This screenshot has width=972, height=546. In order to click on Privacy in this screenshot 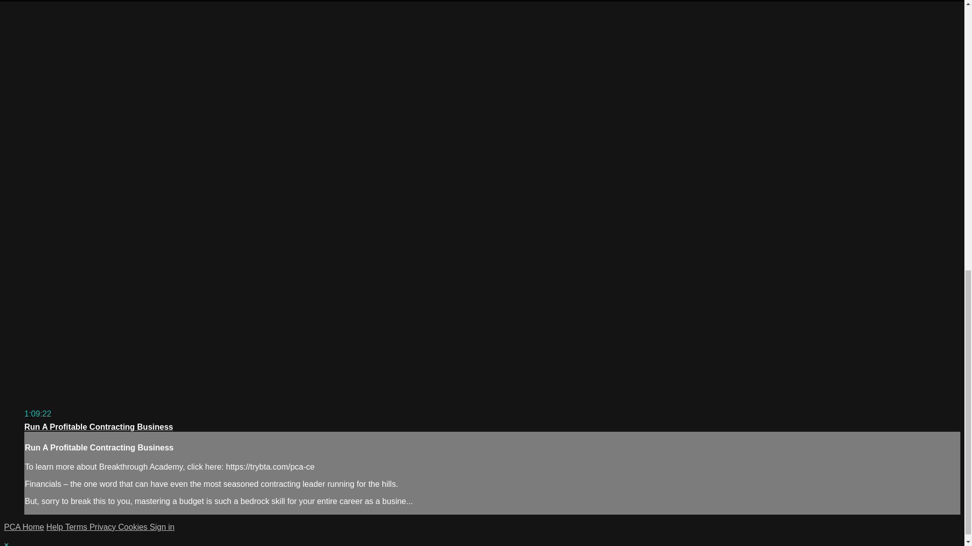, I will do `click(104, 527)`.